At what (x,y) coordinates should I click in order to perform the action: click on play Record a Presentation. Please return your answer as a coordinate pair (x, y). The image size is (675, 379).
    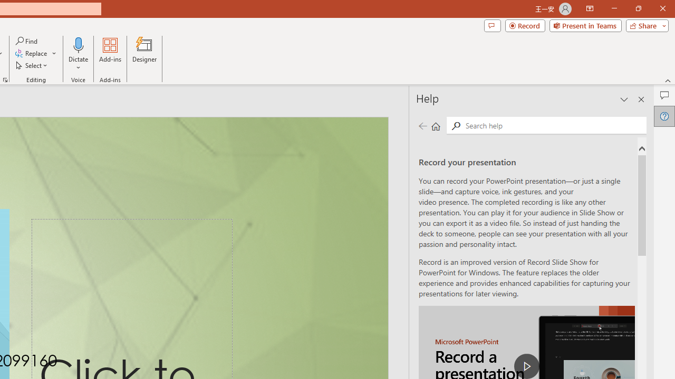
    Looking at the image, I should click on (526, 366).